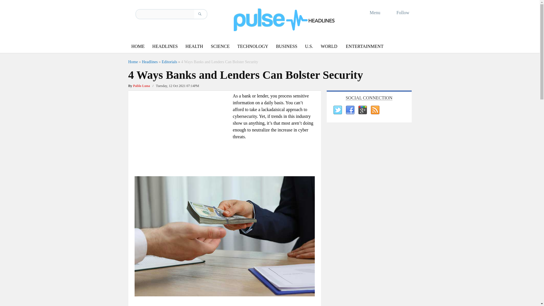 This screenshot has width=544, height=306. I want to click on Menu, so click(371, 12).